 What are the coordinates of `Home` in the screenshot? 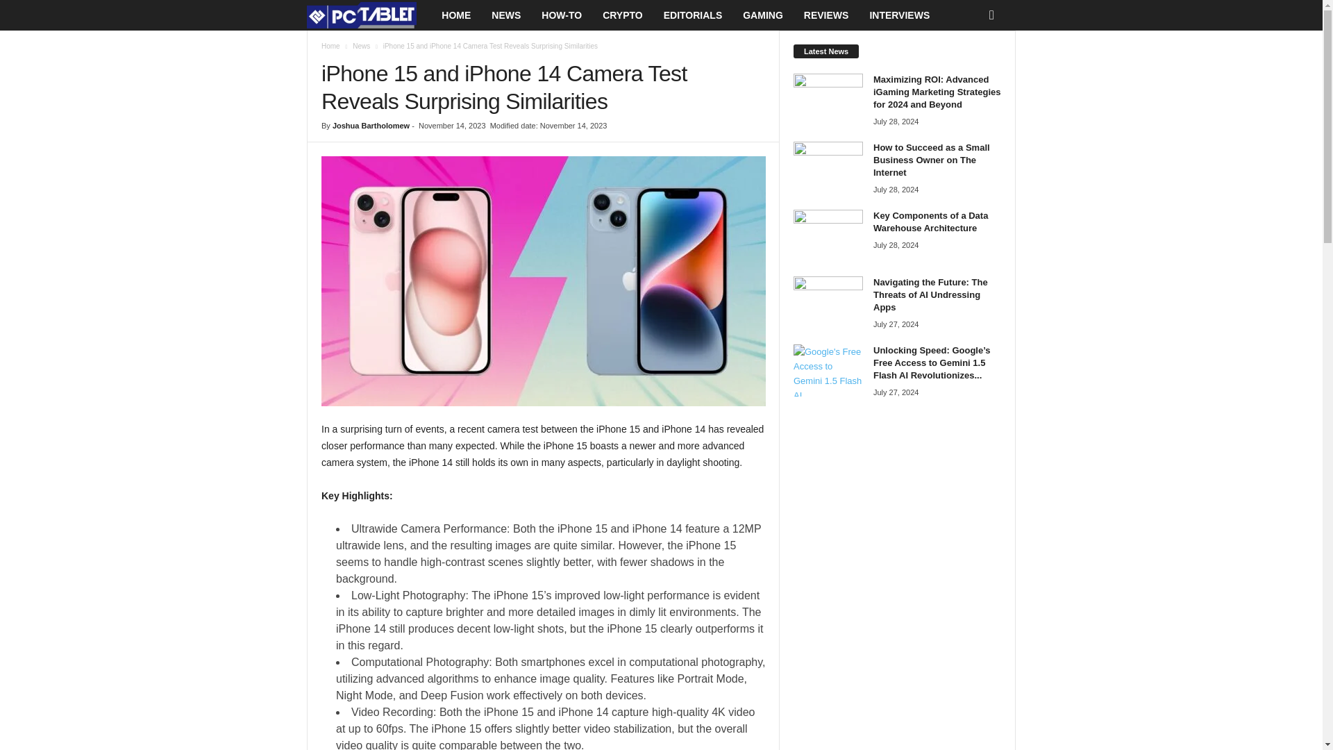 It's located at (330, 46).